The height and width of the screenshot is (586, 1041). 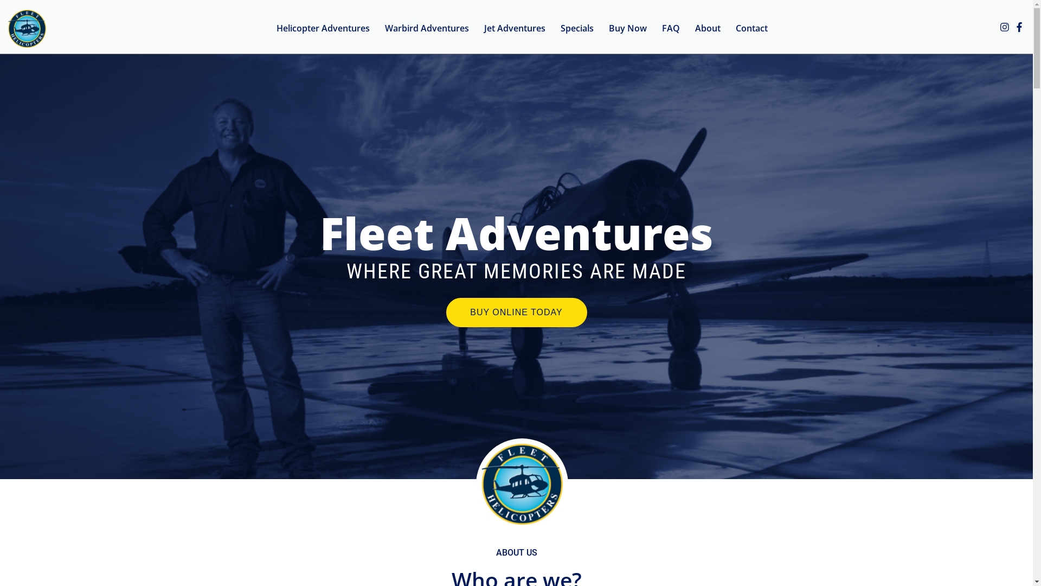 What do you see at coordinates (323, 27) in the screenshot?
I see `Helicopter Adventures` at bounding box center [323, 27].